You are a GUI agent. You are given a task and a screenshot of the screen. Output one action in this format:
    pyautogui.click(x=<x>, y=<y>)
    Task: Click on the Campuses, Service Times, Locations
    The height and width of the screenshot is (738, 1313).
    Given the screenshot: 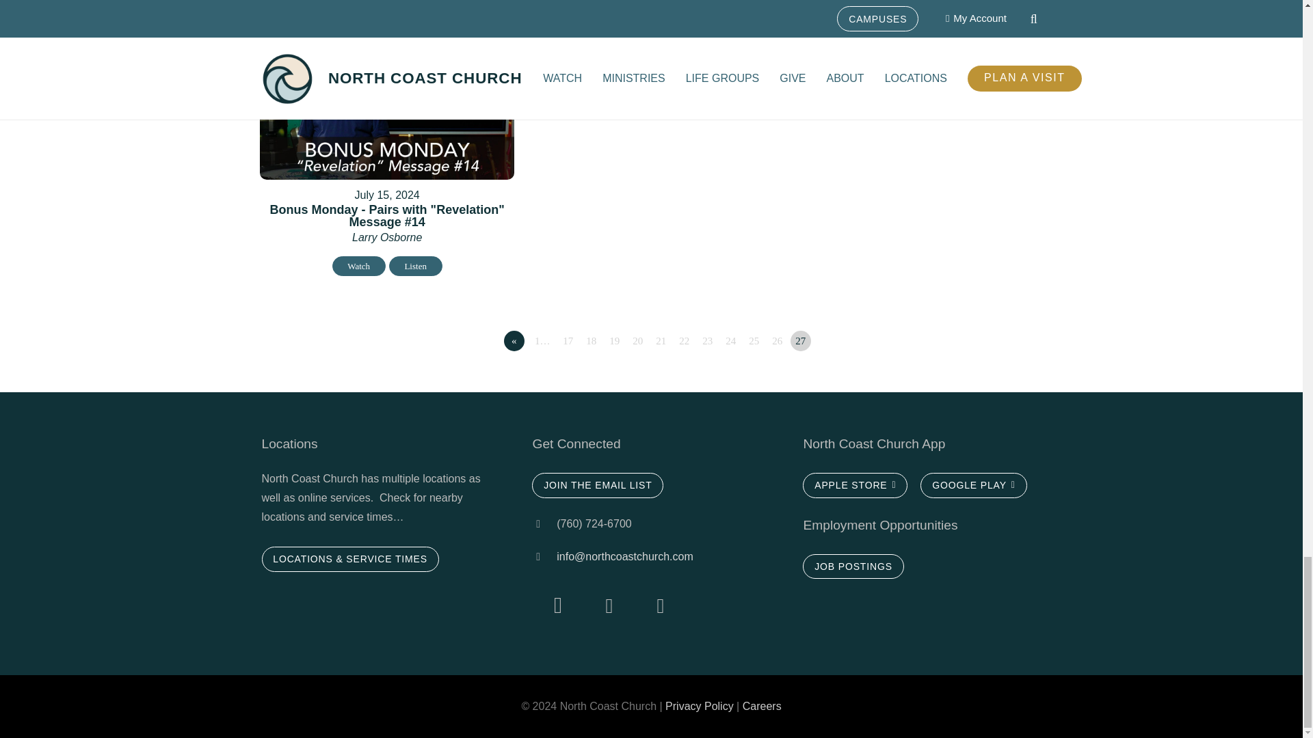 What is the action you would take?
    pyautogui.click(x=350, y=559)
    